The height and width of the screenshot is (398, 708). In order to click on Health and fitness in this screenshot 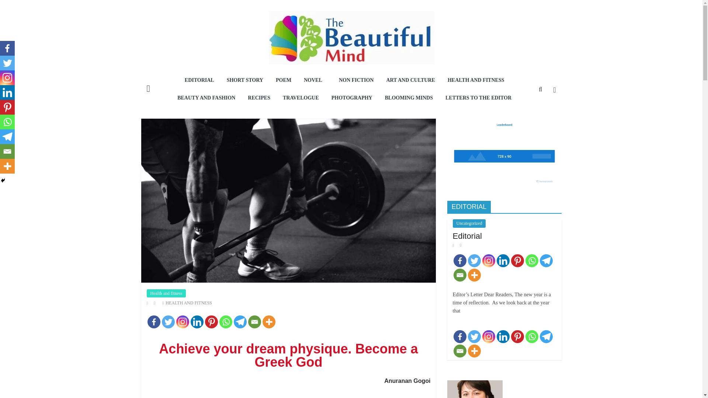, I will do `click(166, 293)`.